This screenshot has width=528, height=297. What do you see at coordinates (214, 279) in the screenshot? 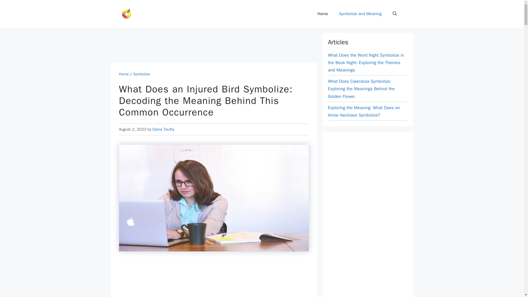
I see `Advertisement` at bounding box center [214, 279].